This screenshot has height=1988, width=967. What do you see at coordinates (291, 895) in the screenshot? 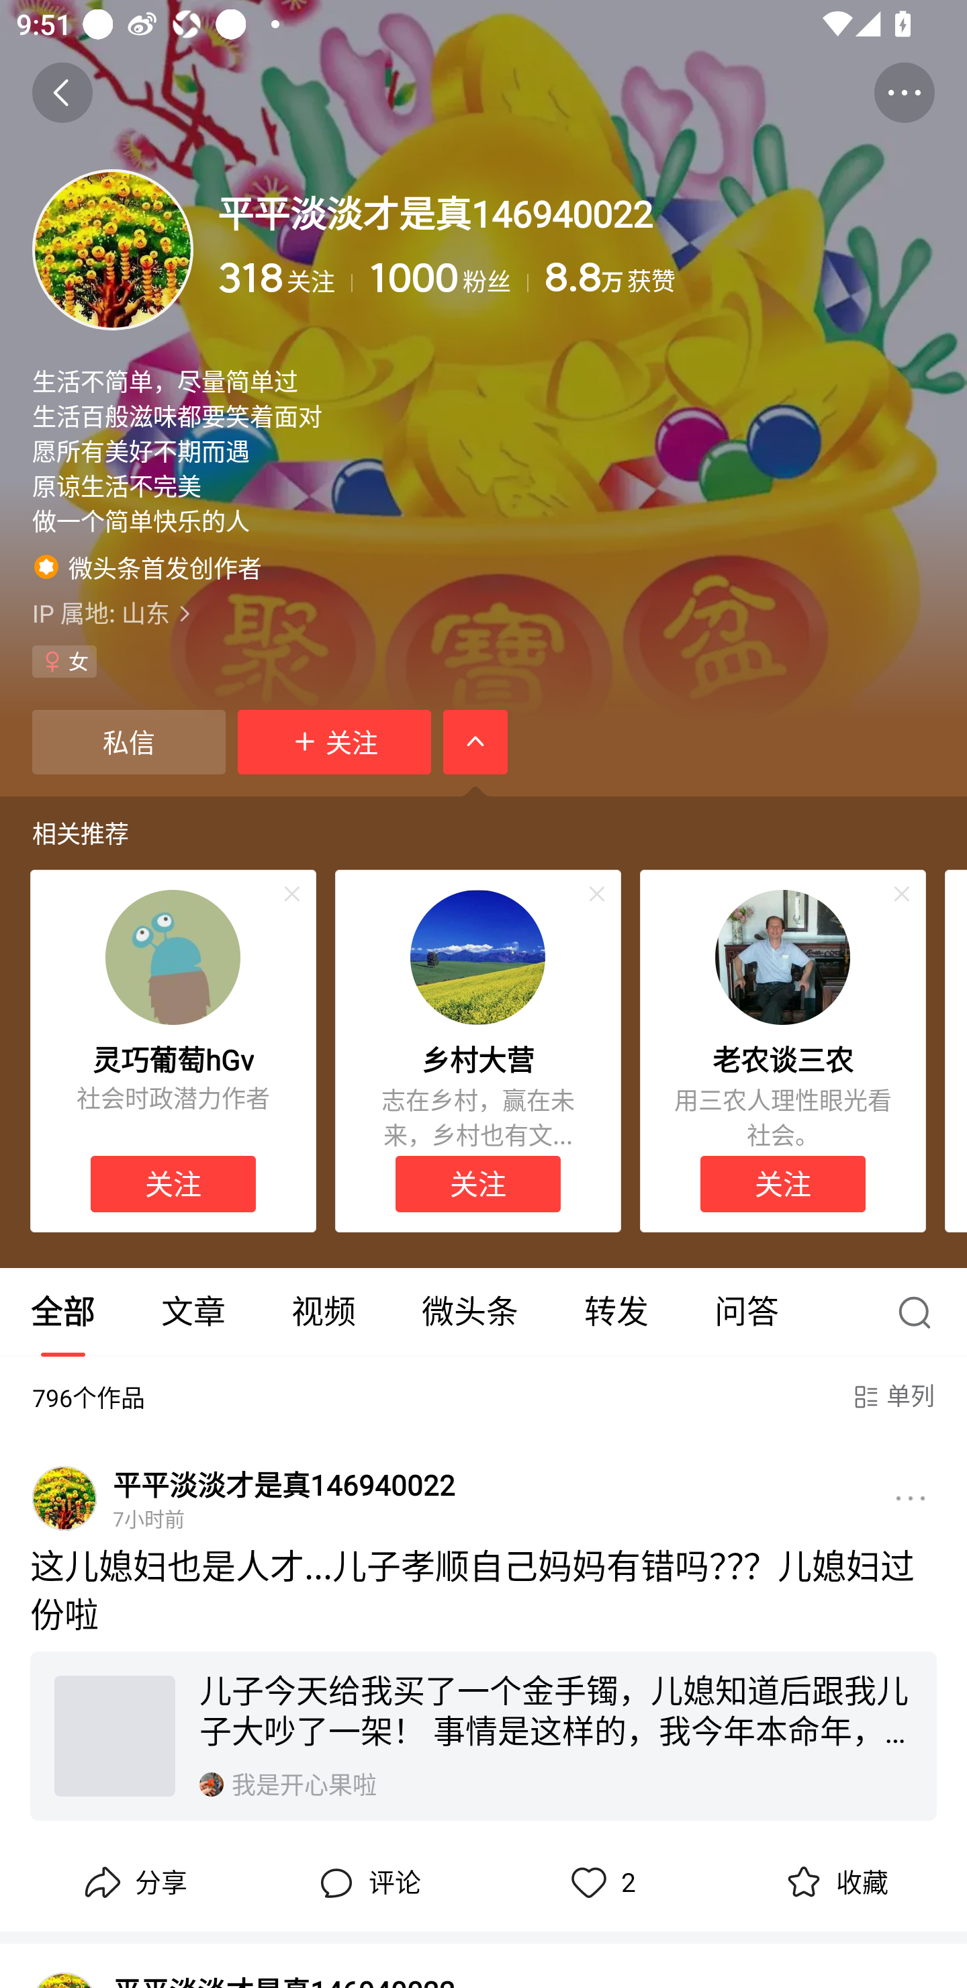
I see `不感兴趣` at bounding box center [291, 895].